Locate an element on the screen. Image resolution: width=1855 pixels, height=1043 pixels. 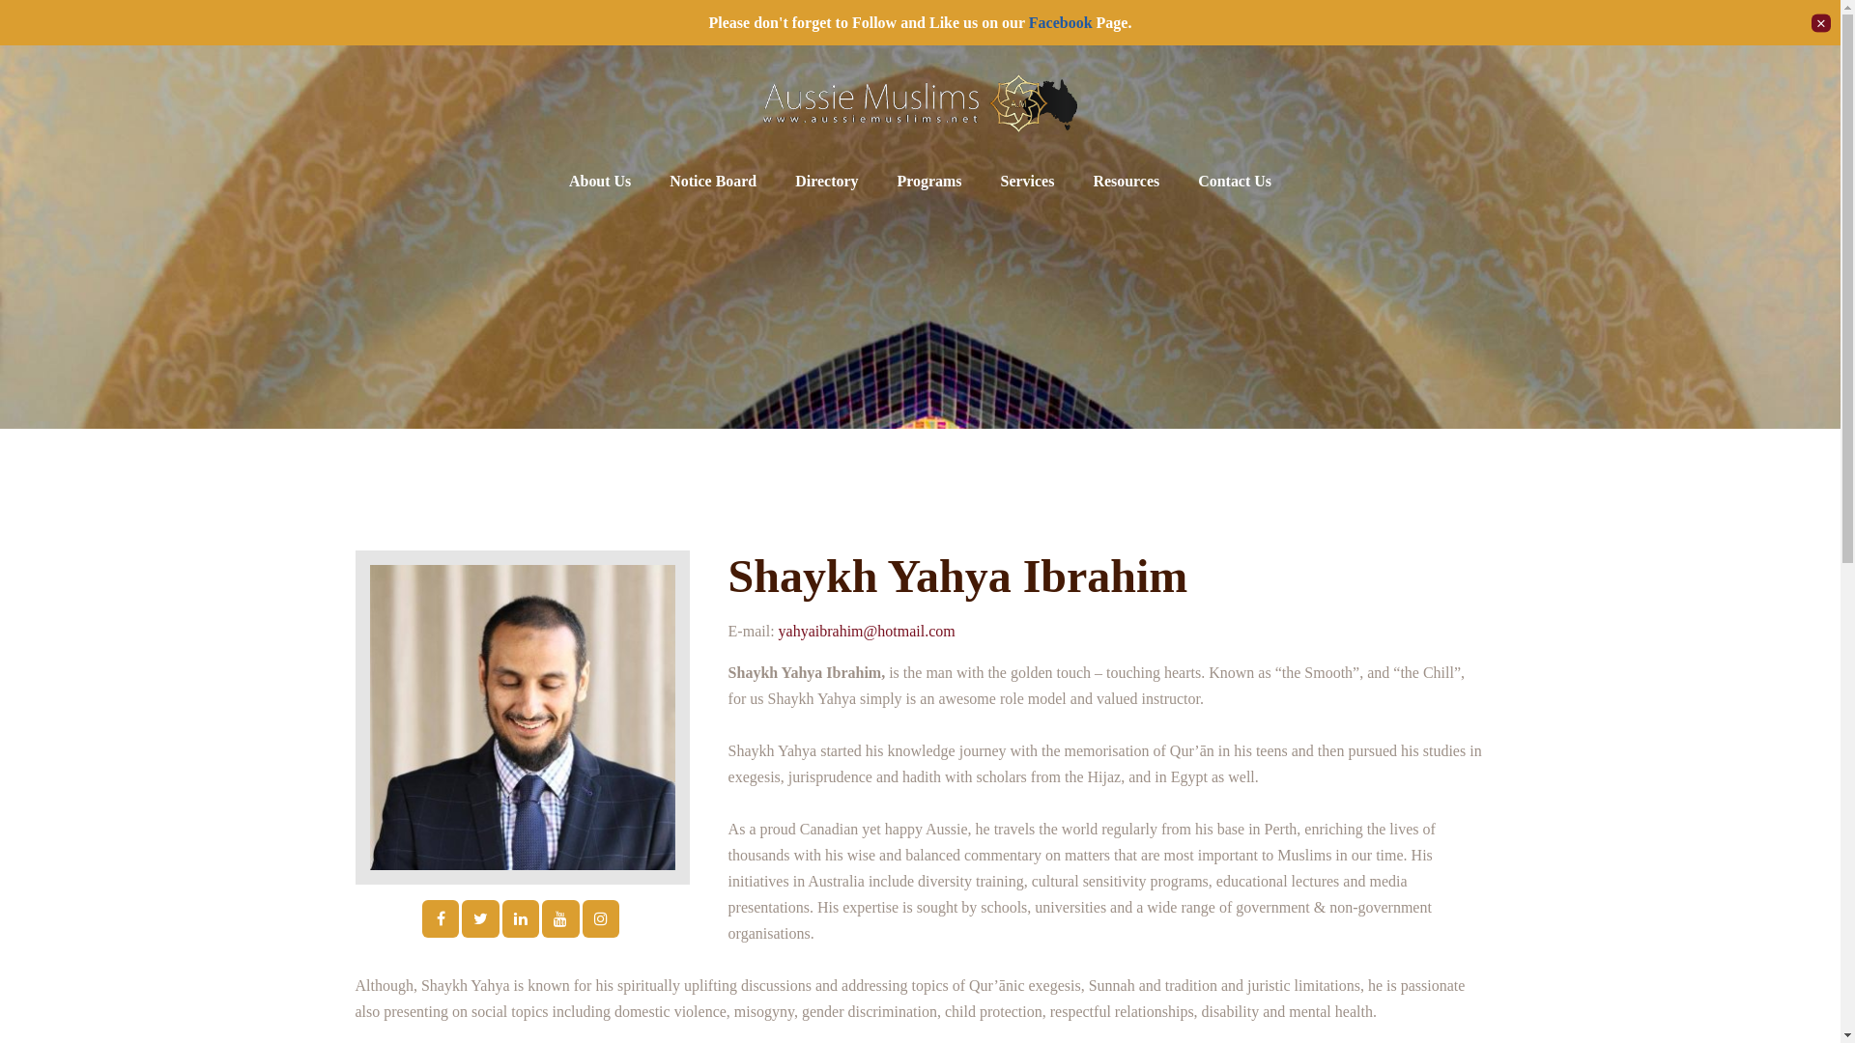
About Us is located at coordinates (599, 182).